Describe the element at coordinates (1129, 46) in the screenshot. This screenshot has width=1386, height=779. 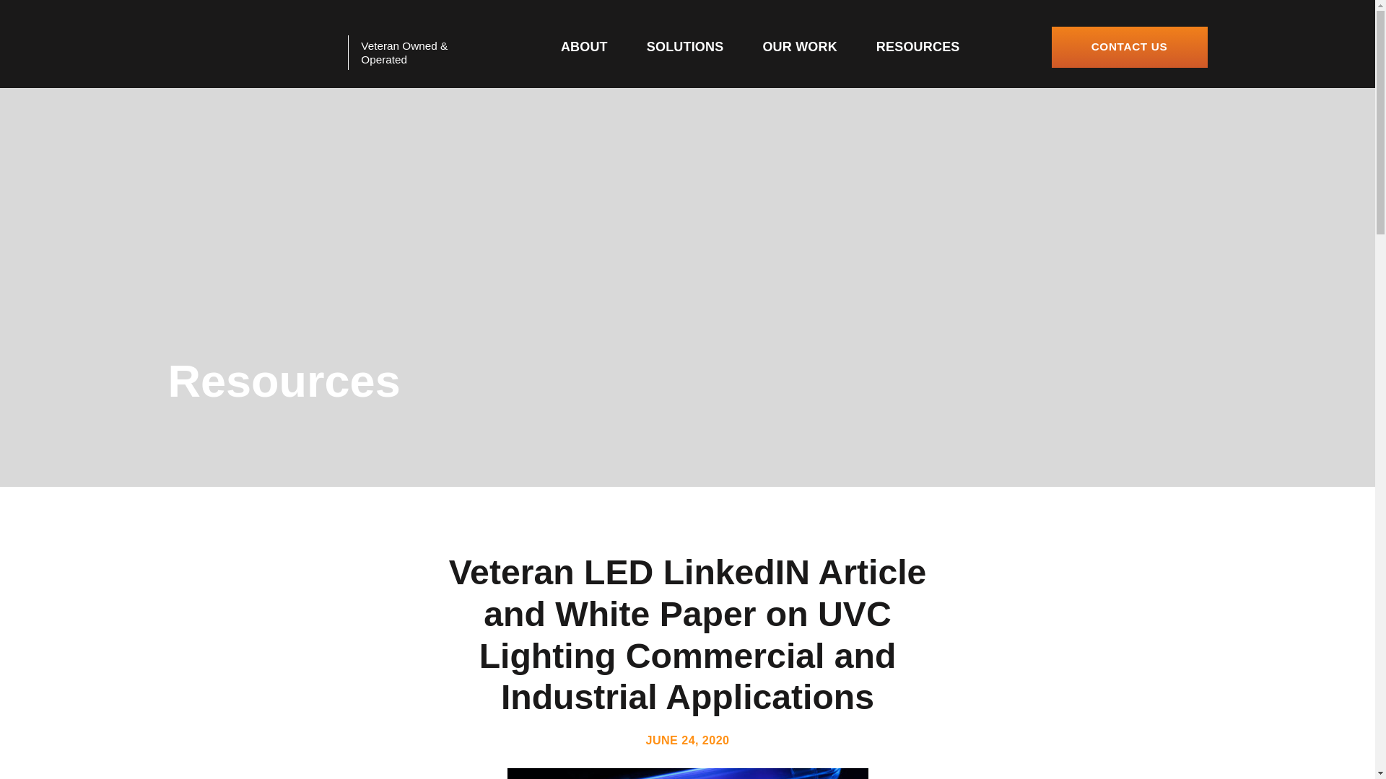
I see `CONTACT US` at that location.